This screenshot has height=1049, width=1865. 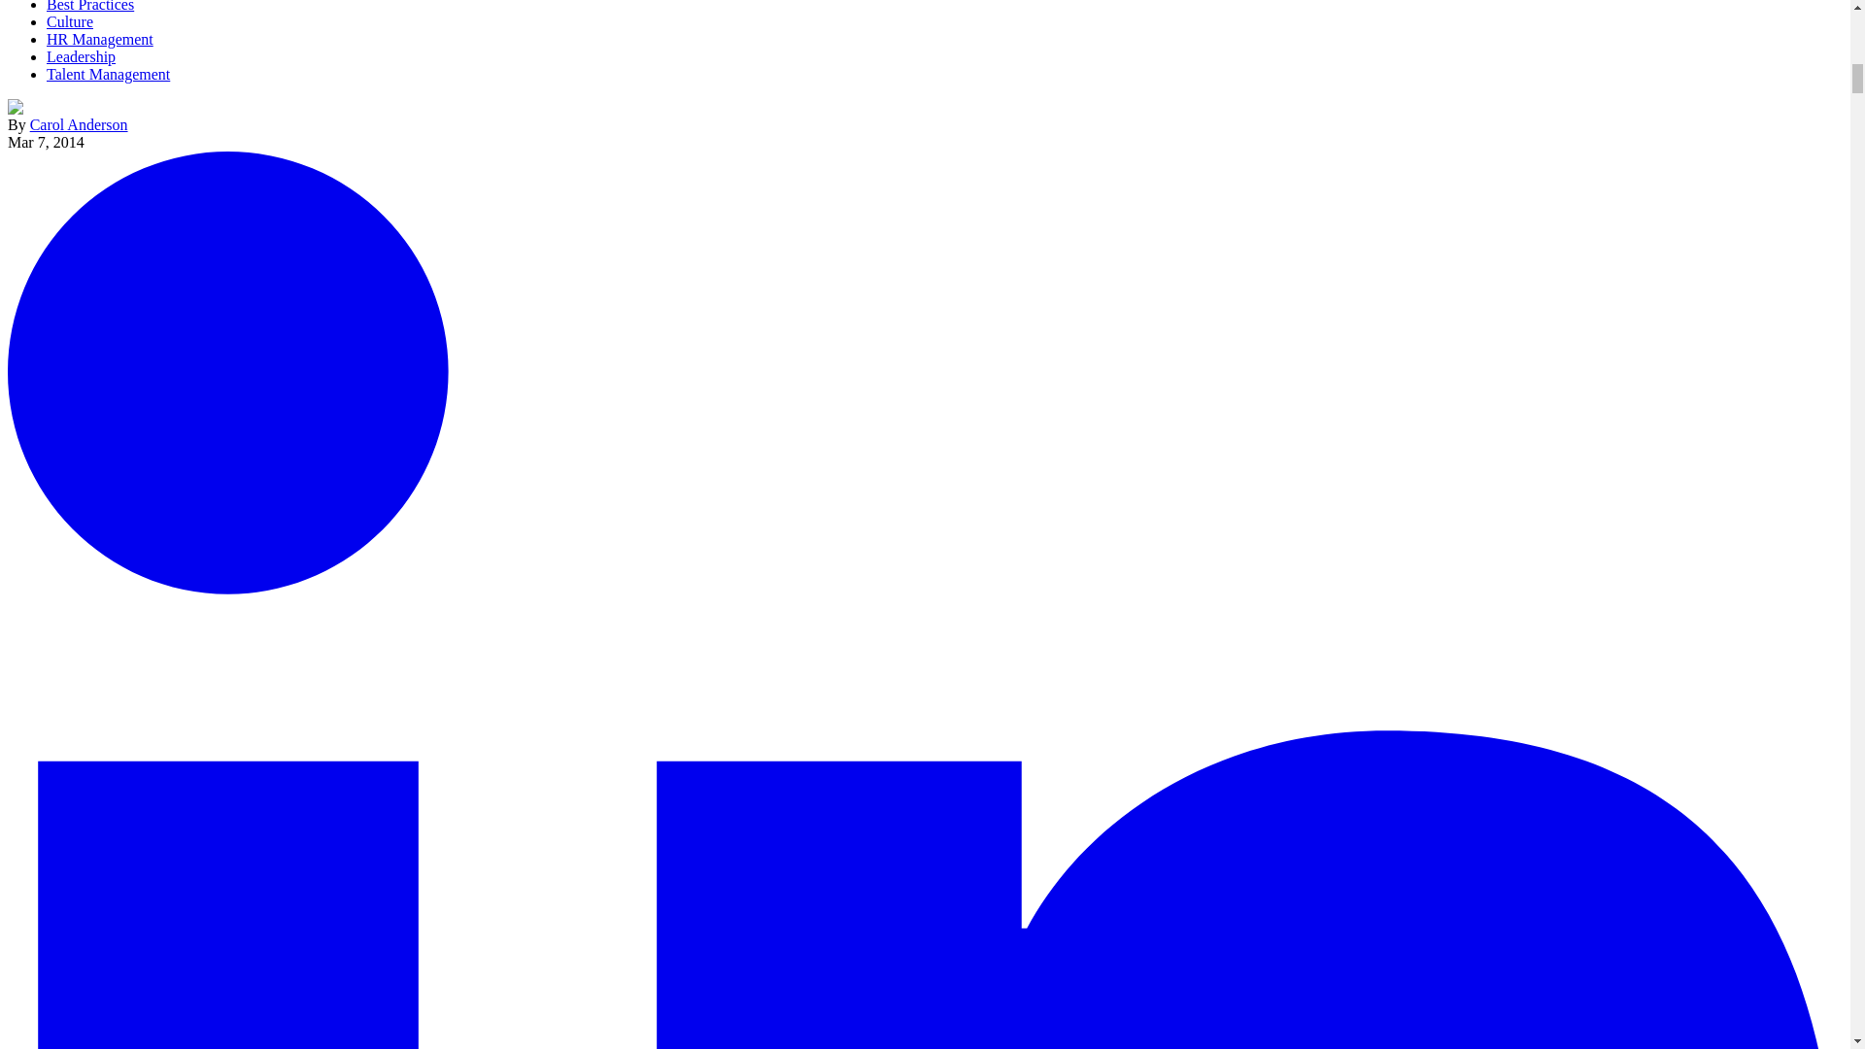 What do you see at coordinates (79, 124) in the screenshot?
I see `Carol Anderson` at bounding box center [79, 124].